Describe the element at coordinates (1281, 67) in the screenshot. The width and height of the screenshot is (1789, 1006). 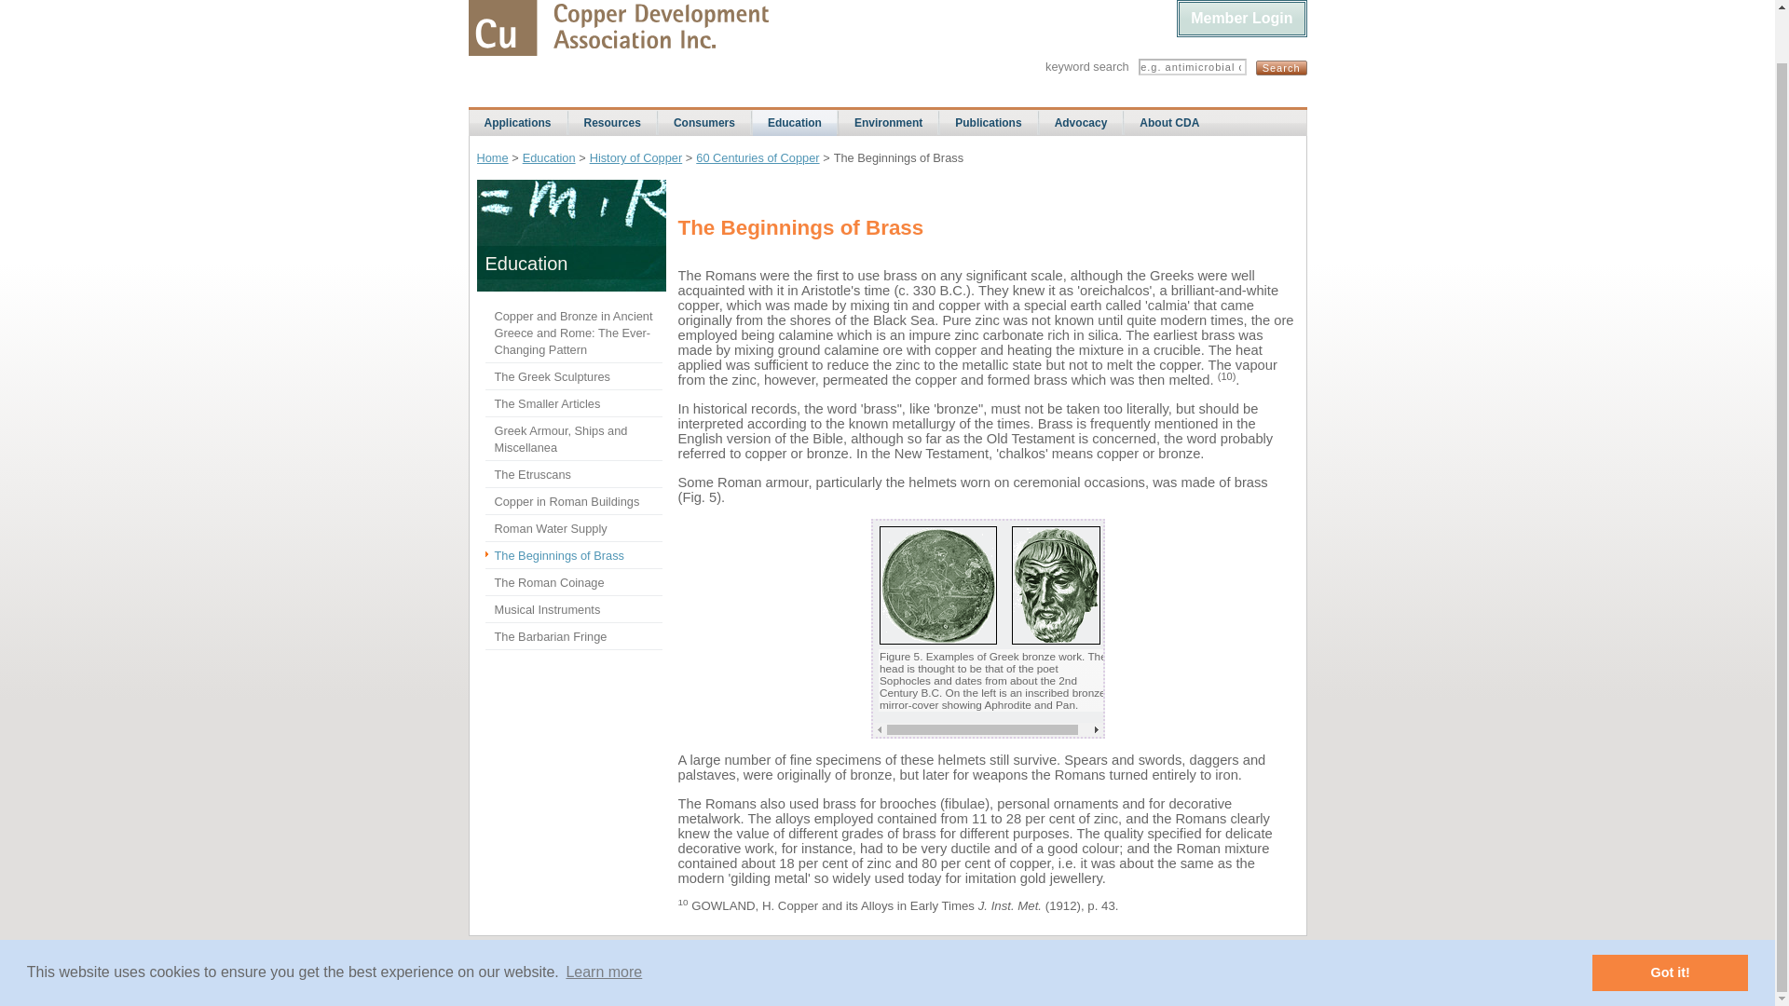
I see `Search` at that location.